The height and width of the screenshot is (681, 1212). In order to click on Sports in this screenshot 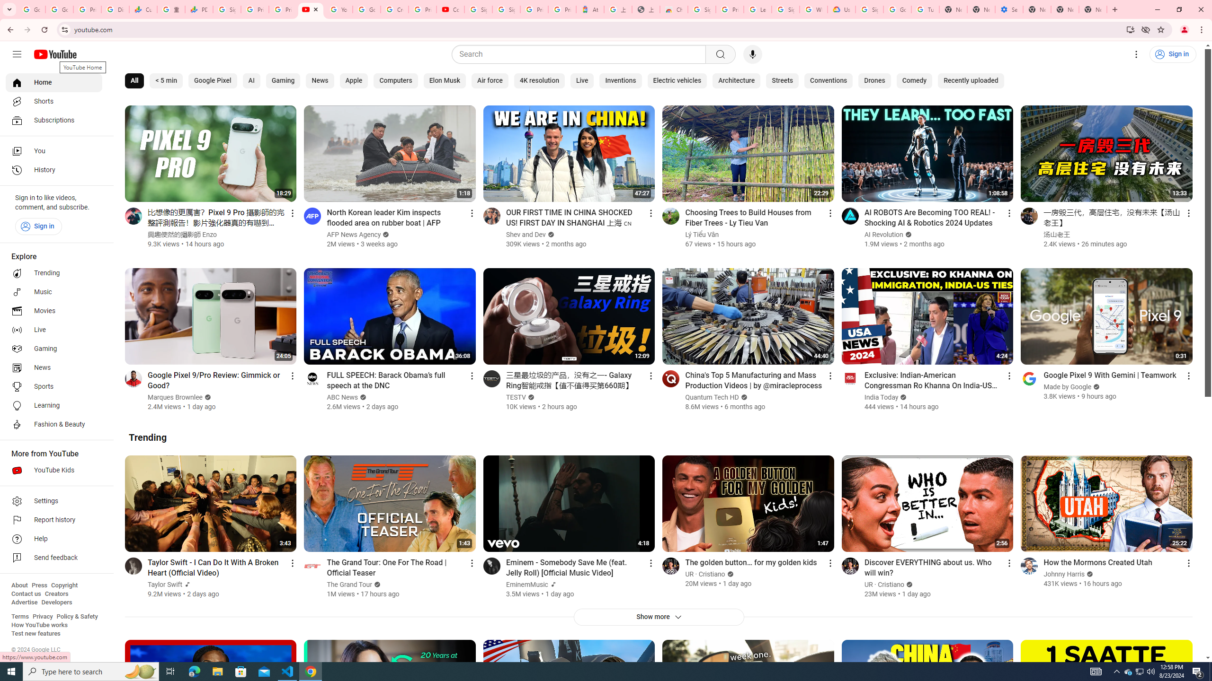, I will do `click(54, 387)`.